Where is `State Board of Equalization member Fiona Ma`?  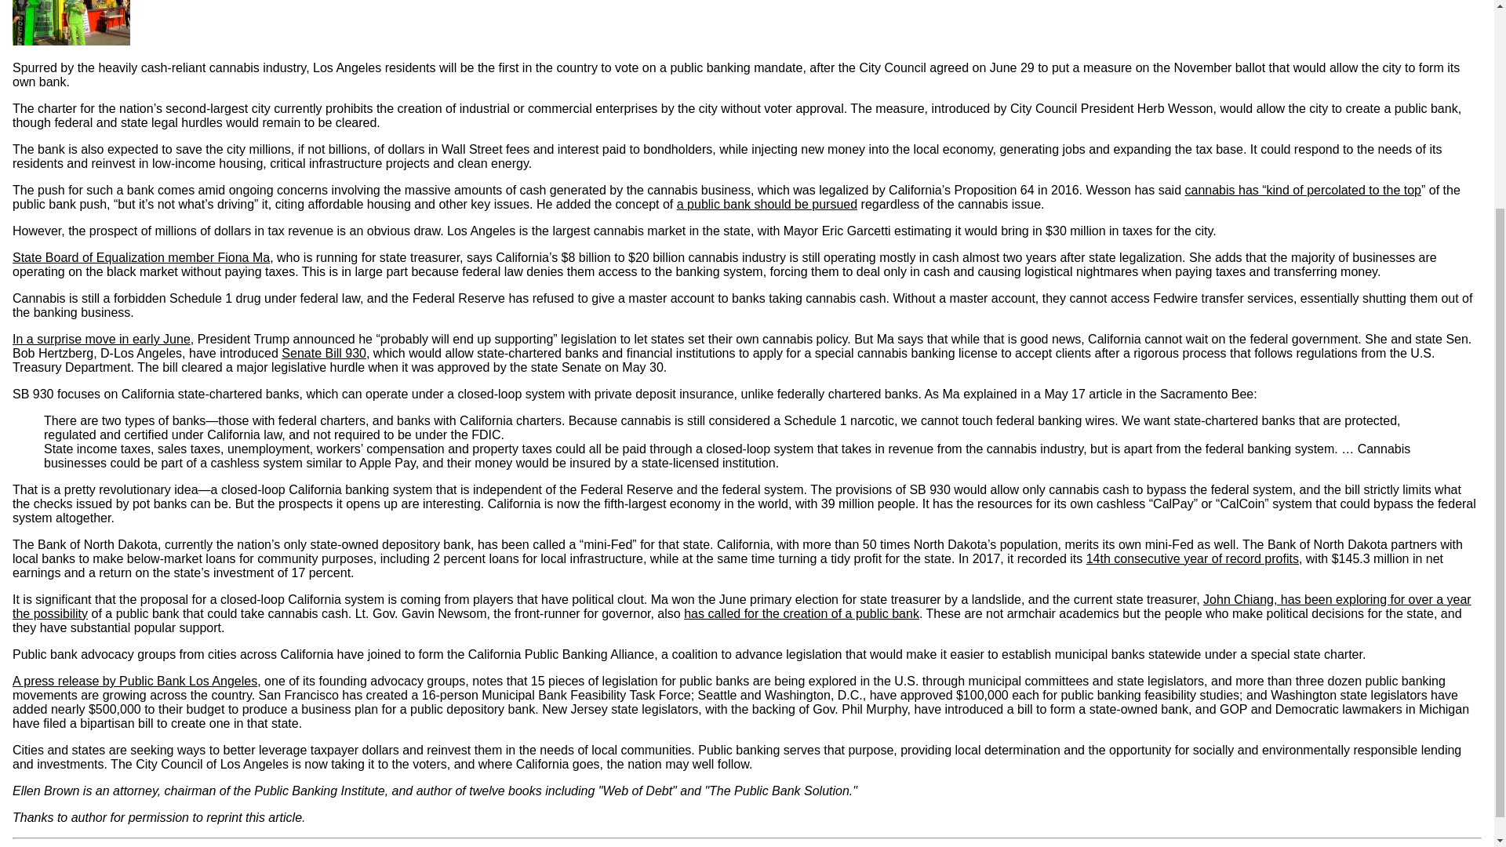 State Board of Equalization member Fiona Ma is located at coordinates (140, 257).